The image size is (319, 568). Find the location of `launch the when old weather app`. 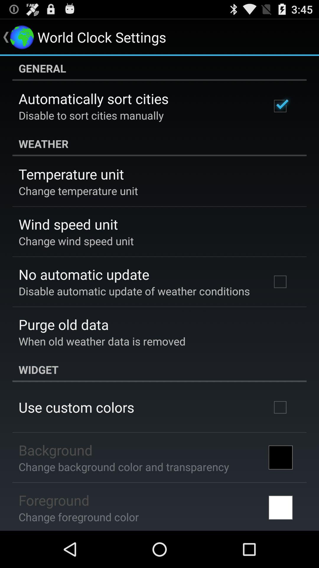

launch the when old weather app is located at coordinates (102, 341).